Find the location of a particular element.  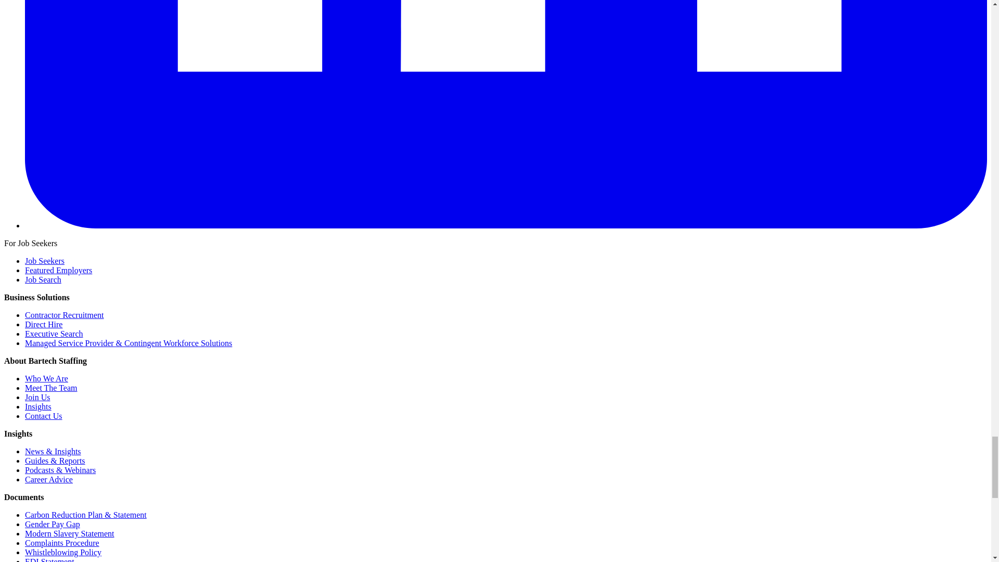

Contractor Recruitment is located at coordinates (65, 315).